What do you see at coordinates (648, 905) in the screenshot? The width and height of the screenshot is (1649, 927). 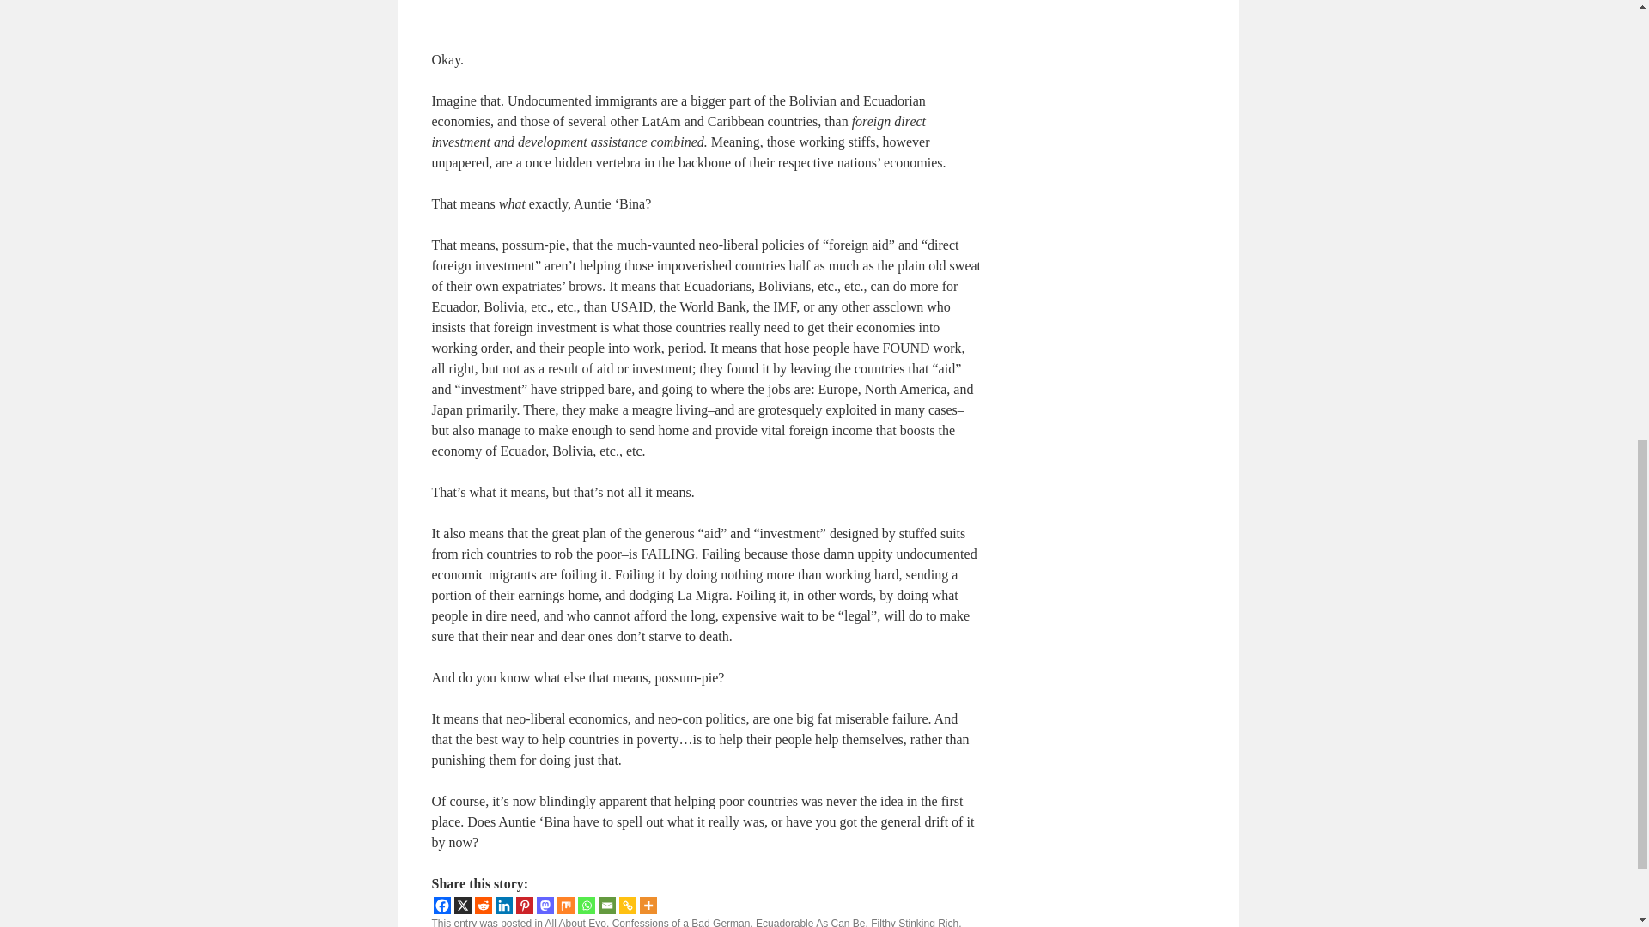 I see `More` at bounding box center [648, 905].